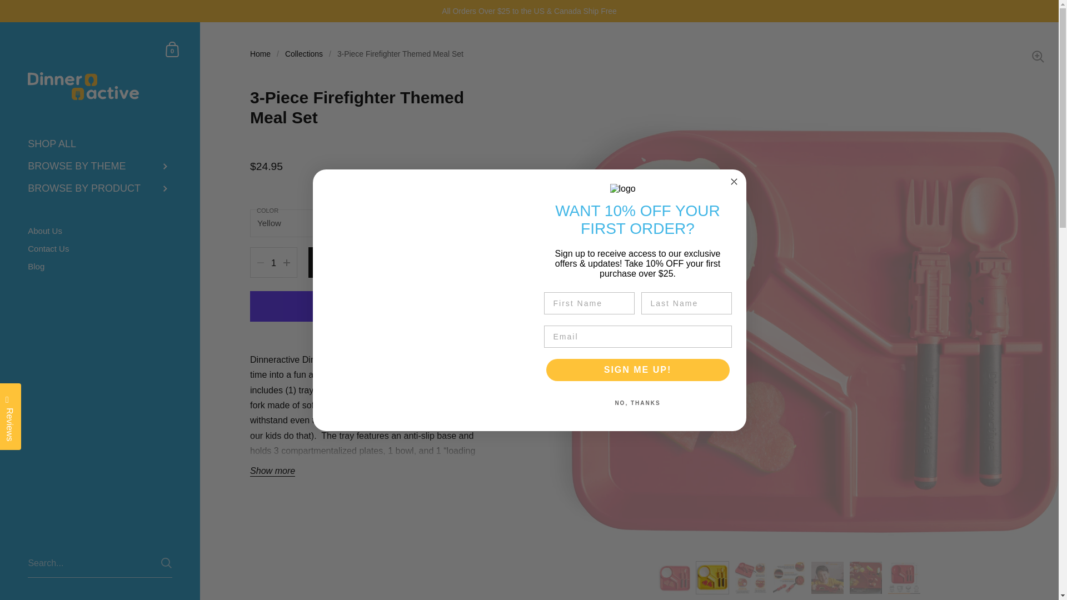 This screenshot has height=600, width=1067. Describe the element at coordinates (366, 331) in the screenshot. I see `MORE PAYMENT OPTIONS` at that location.